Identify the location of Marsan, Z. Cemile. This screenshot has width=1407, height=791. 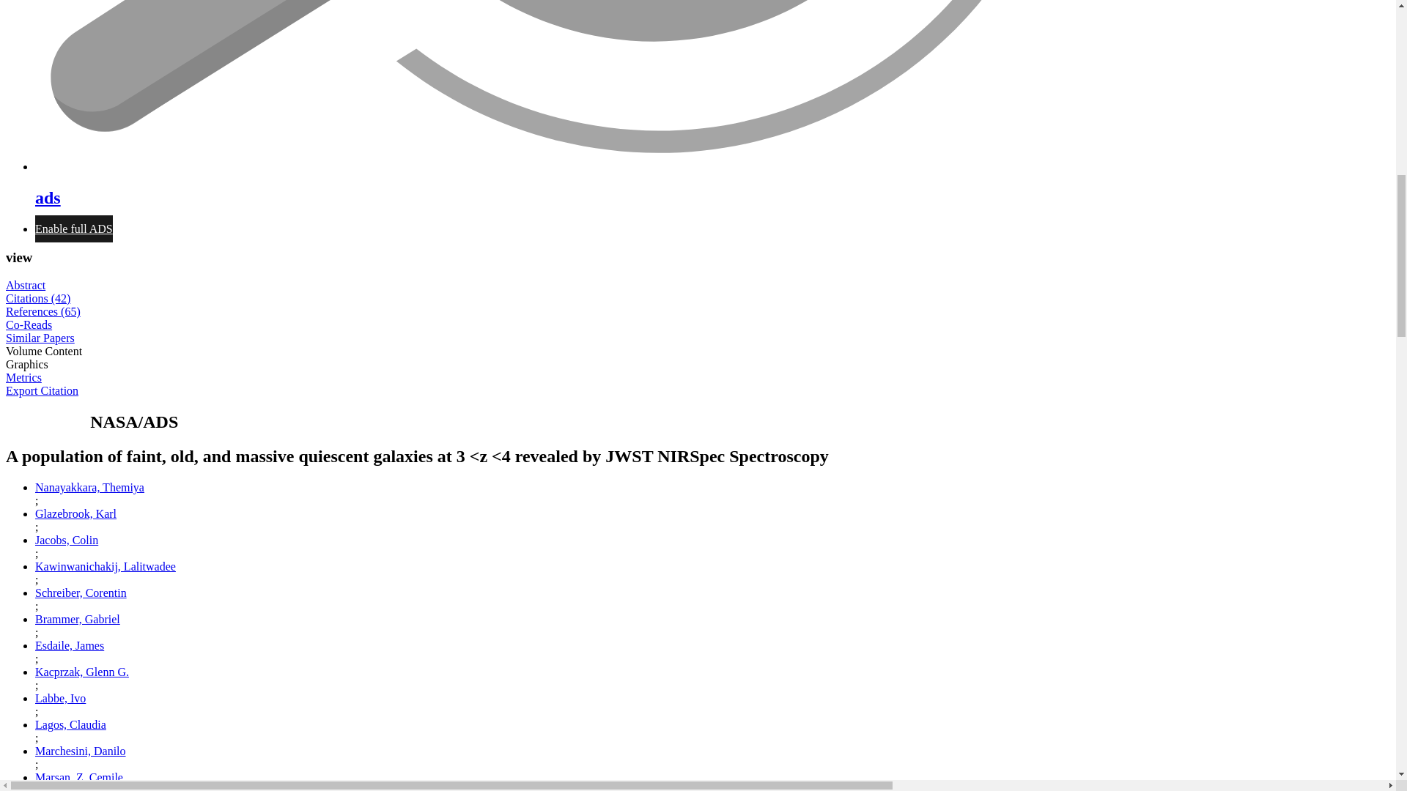
(79, 778).